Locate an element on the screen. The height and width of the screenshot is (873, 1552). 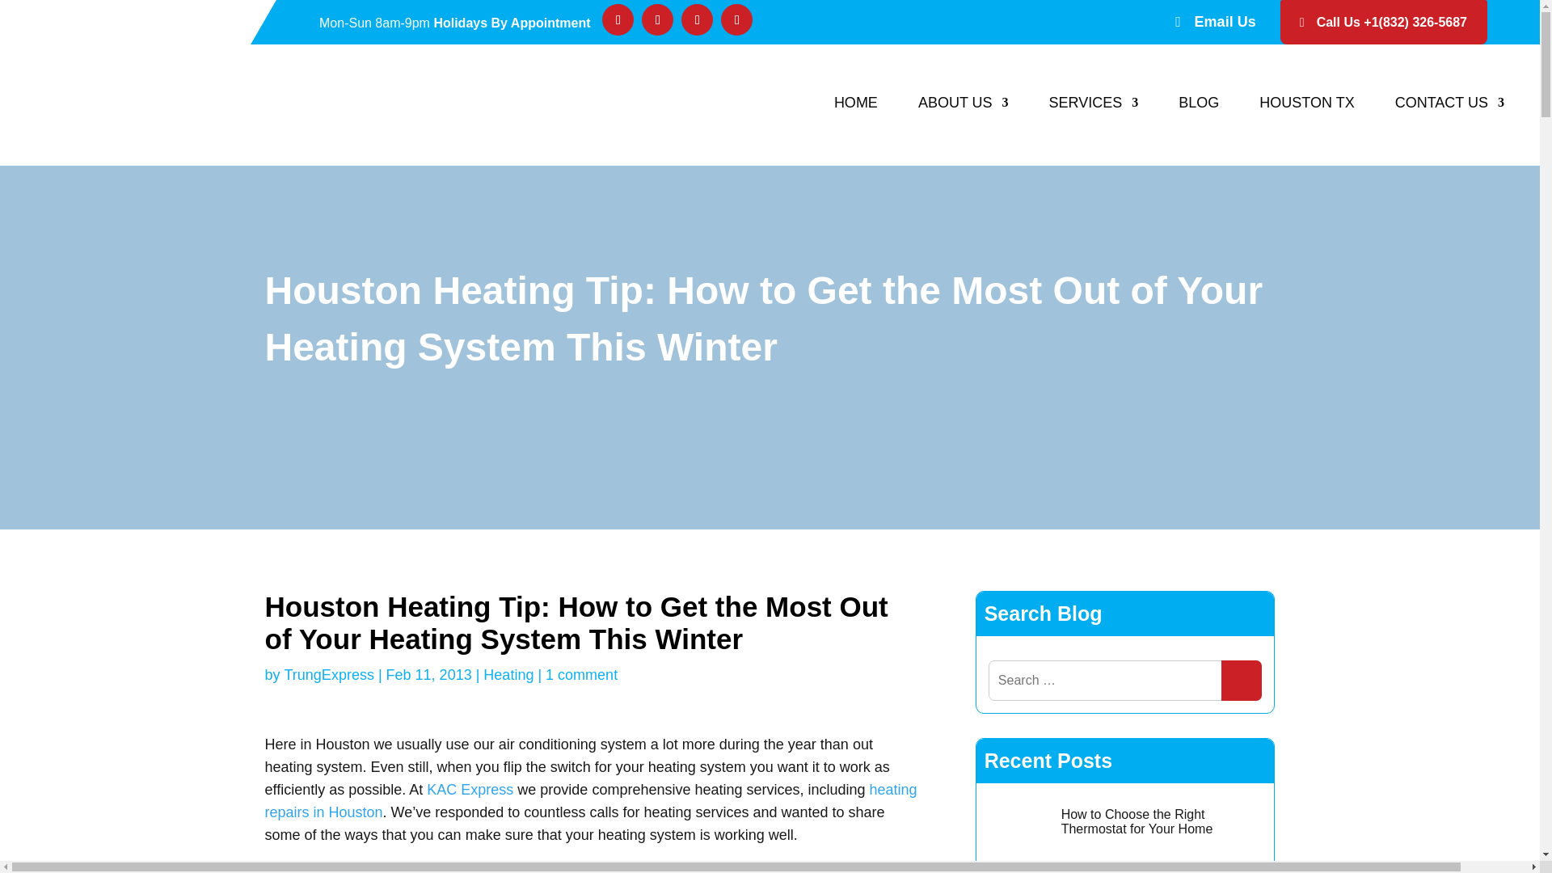
Email Us is located at coordinates (1225, 23).